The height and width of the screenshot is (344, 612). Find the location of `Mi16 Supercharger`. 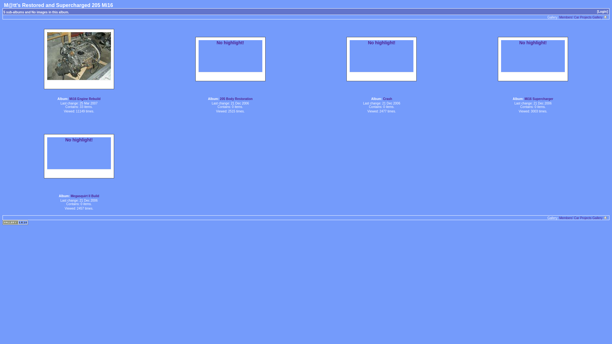

Mi16 Supercharger is located at coordinates (539, 99).